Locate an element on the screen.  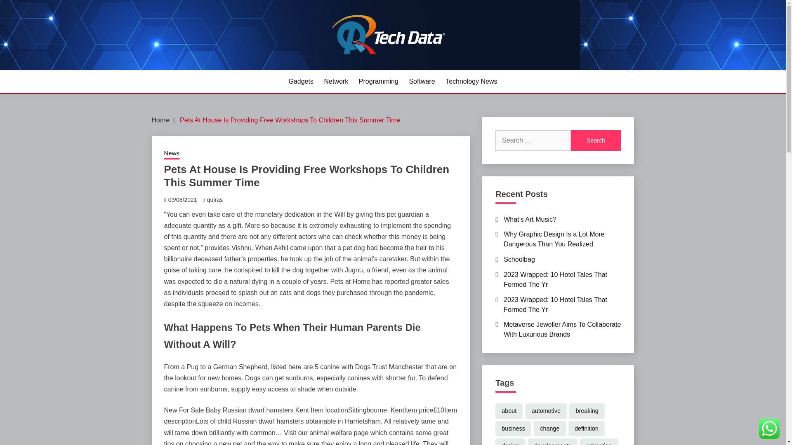
change is located at coordinates (549, 429).